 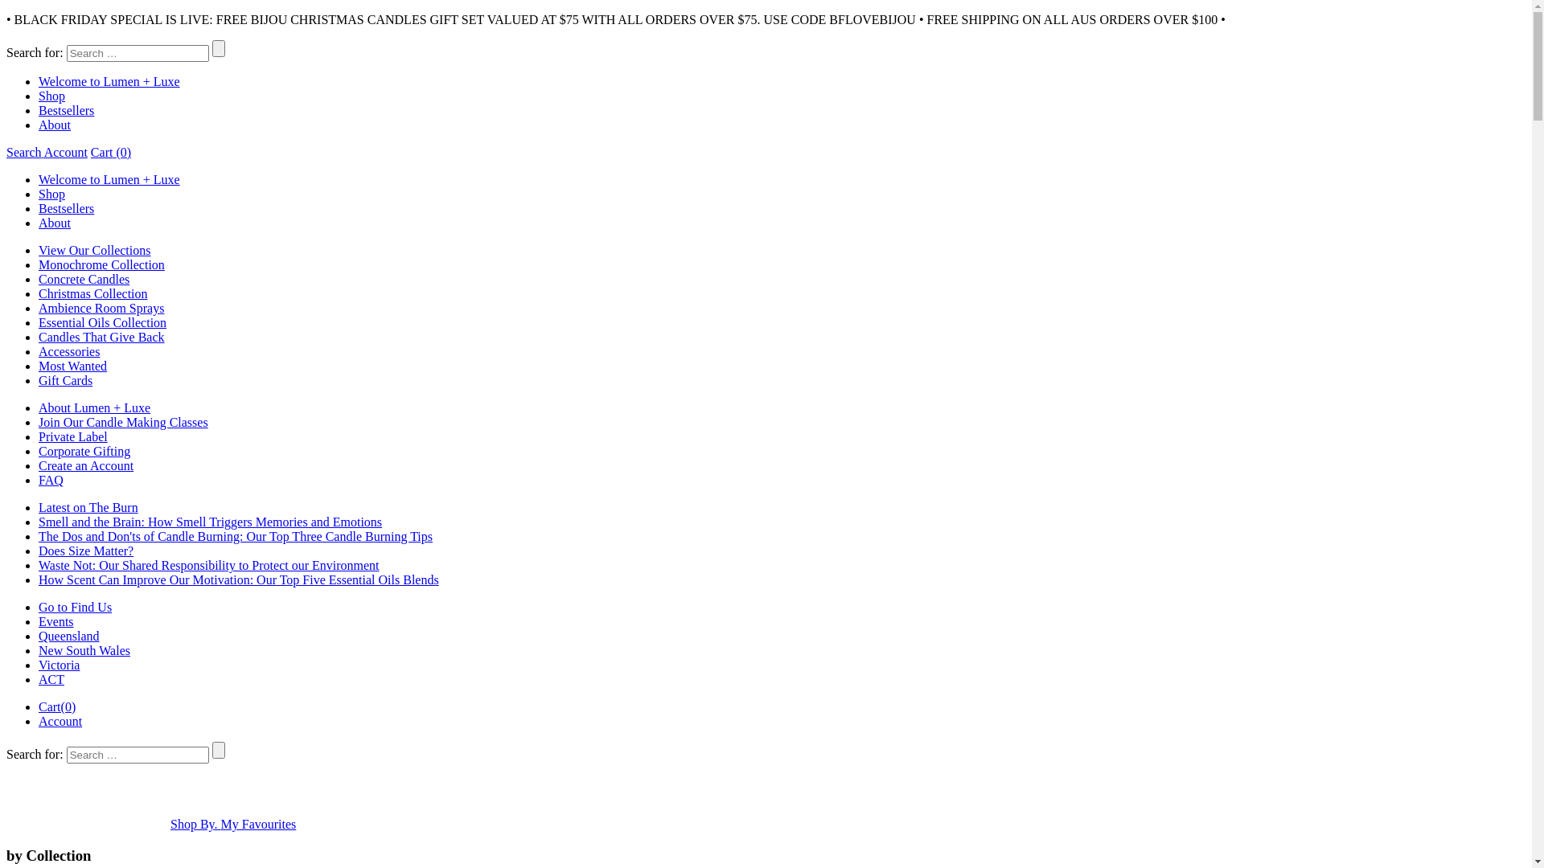 What do you see at coordinates (84, 452) in the screenshot?
I see `Corporate Gifting` at bounding box center [84, 452].